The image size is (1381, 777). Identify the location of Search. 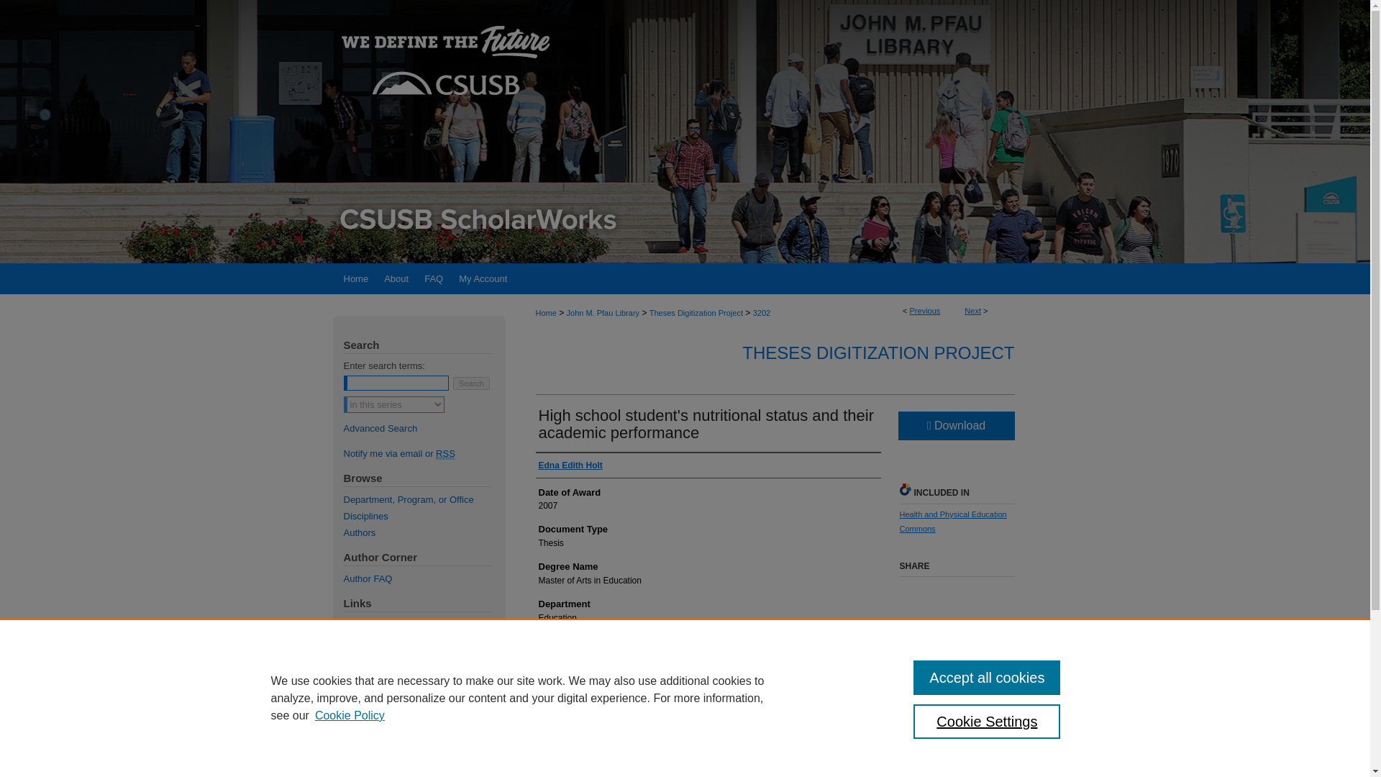
(471, 383).